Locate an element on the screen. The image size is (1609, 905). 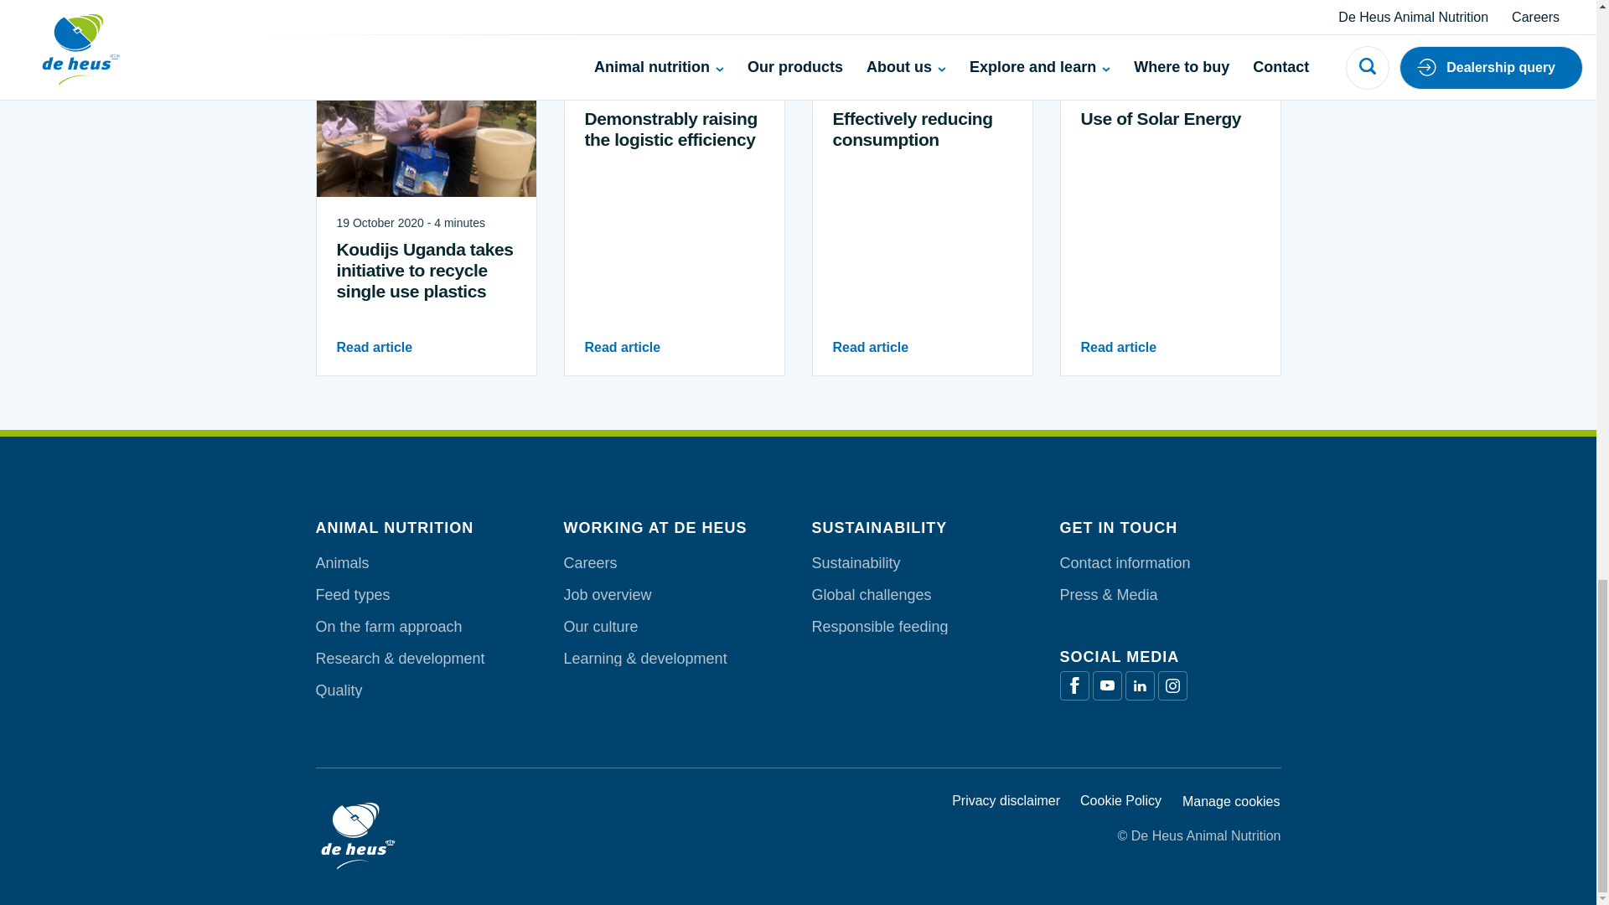
Effectively reducing consumption is located at coordinates (922, 296).